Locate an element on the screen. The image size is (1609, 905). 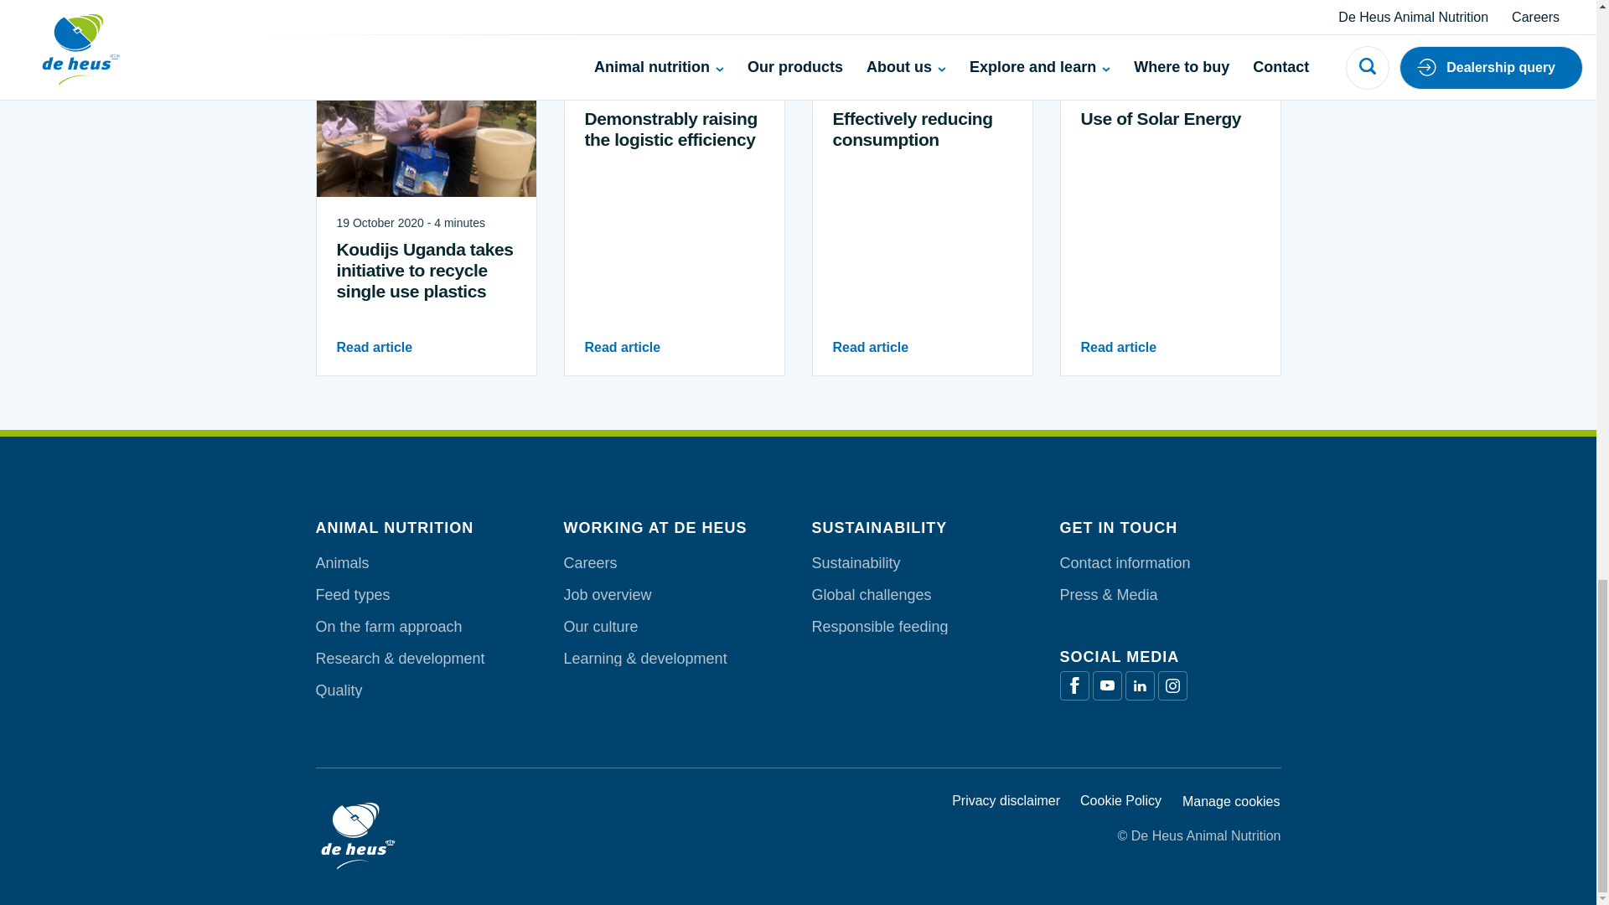
Effectively reducing consumption is located at coordinates (922, 296).